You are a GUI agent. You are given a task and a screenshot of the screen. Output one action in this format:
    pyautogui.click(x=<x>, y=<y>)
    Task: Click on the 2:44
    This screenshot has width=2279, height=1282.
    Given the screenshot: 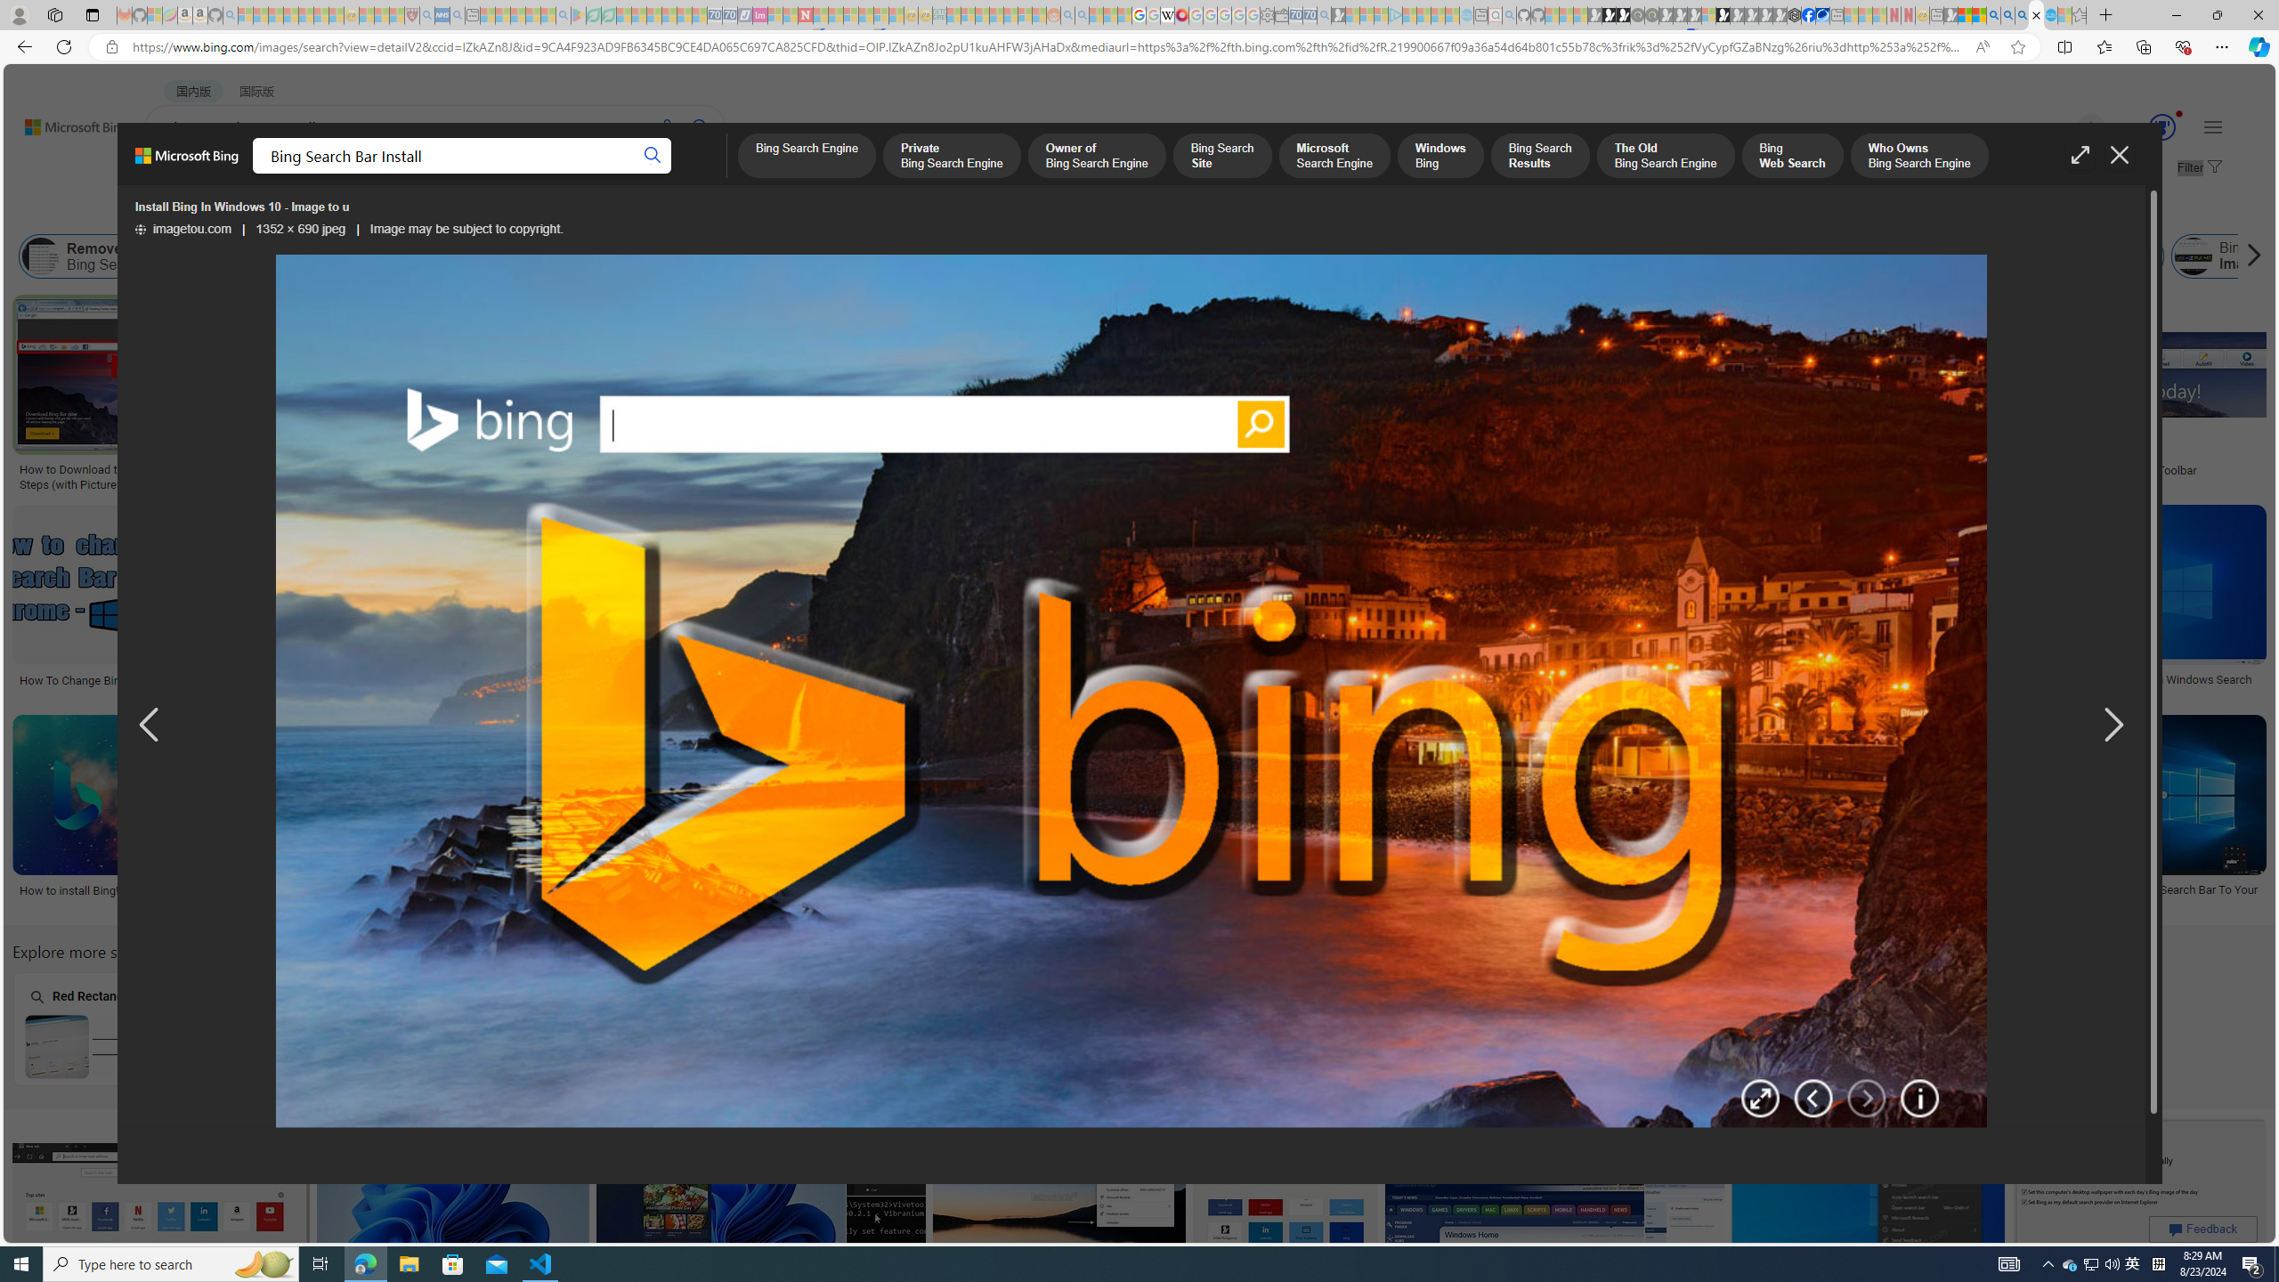 What is the action you would take?
    pyautogui.click(x=896, y=521)
    